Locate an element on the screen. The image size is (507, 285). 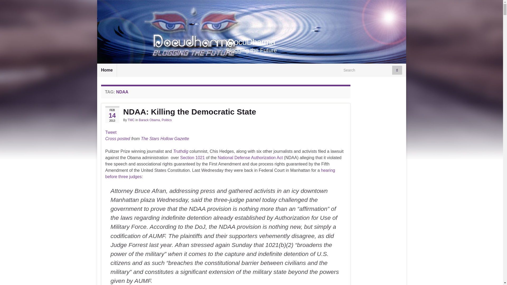
Truthdig is located at coordinates (181, 151).